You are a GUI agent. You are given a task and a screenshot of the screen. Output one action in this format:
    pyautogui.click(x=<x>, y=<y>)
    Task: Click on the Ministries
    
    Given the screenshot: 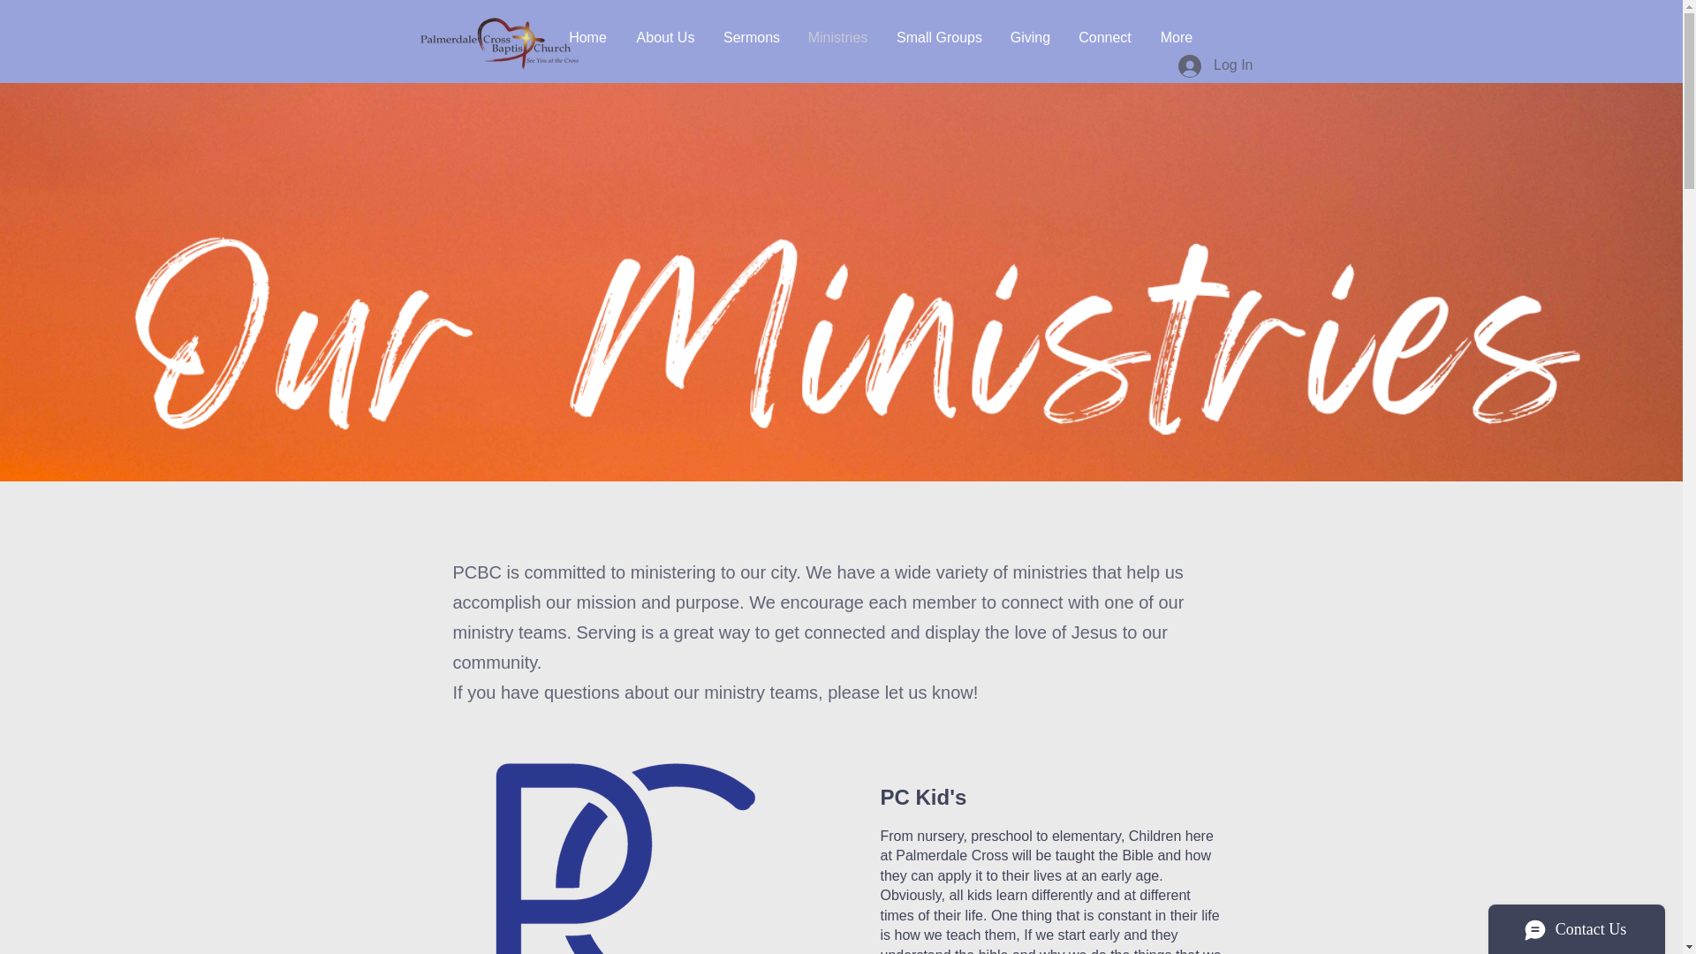 What is the action you would take?
    pyautogui.click(x=837, y=37)
    